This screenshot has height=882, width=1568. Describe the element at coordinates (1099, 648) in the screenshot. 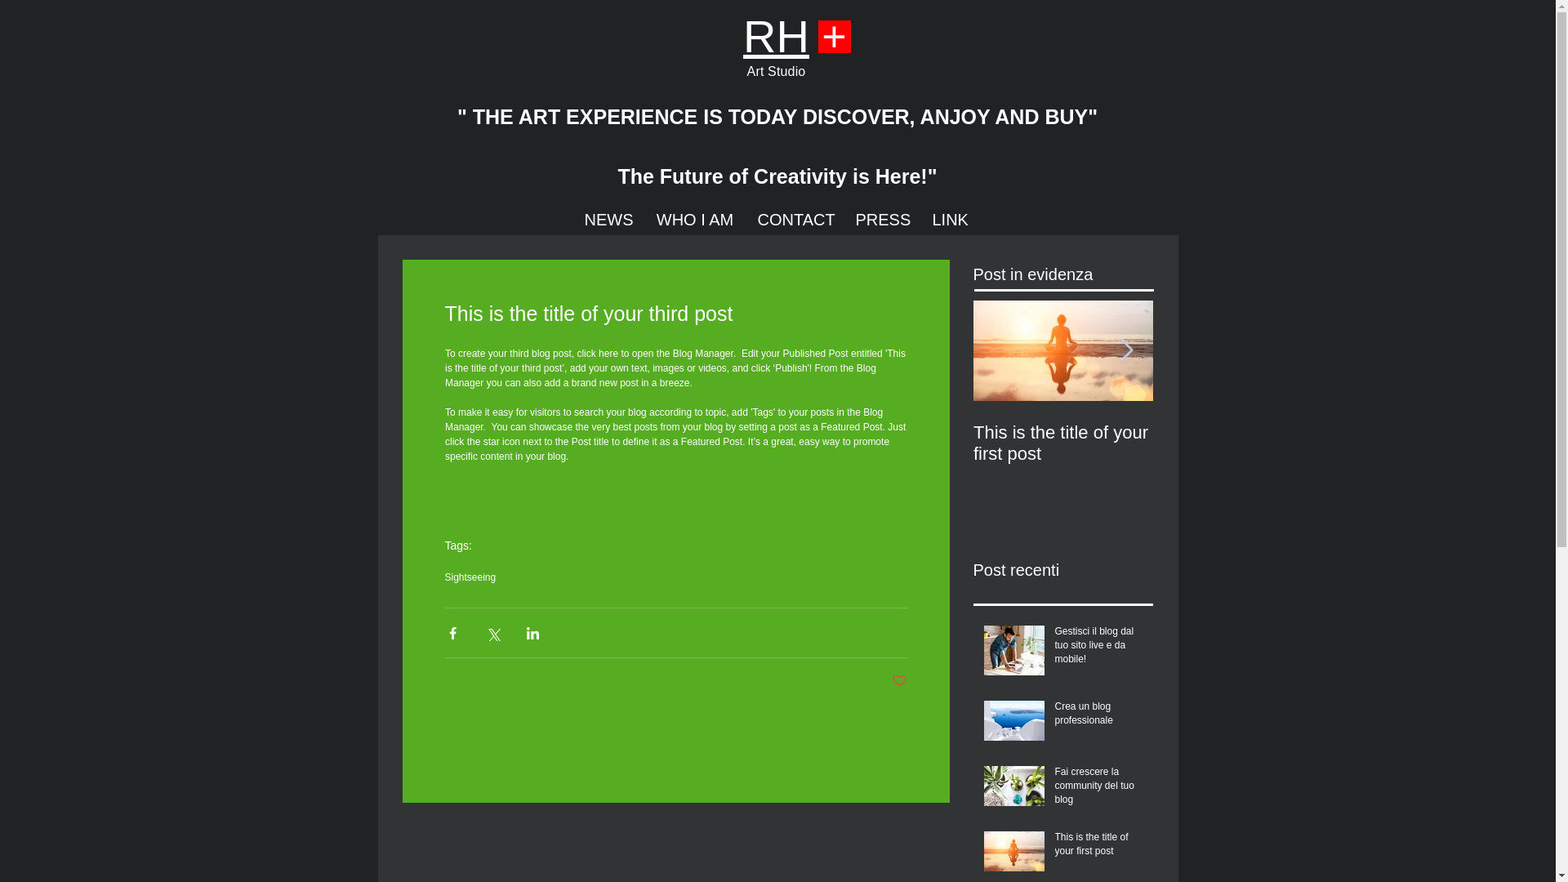

I see `Gestisci il blog dal tuo sito live e da mobile!` at that location.